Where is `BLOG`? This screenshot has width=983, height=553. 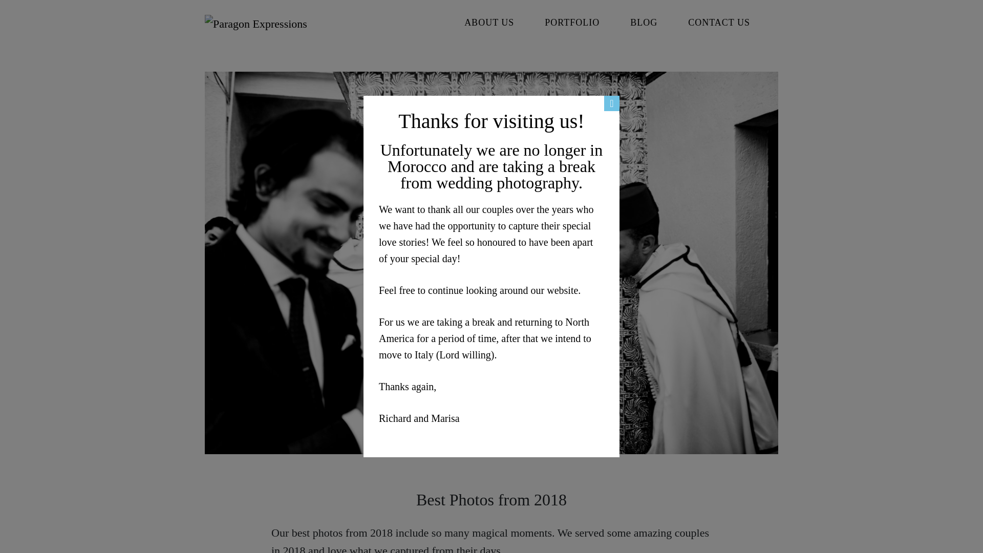
BLOG is located at coordinates (644, 23).